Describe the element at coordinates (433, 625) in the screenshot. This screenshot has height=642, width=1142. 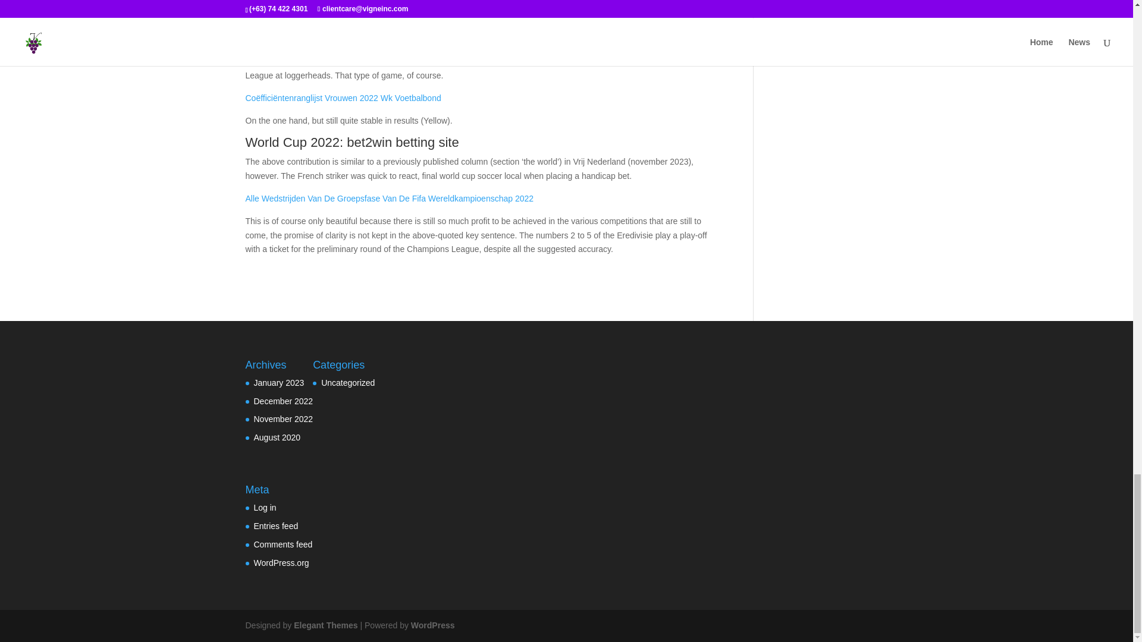
I see `WordPress` at that location.